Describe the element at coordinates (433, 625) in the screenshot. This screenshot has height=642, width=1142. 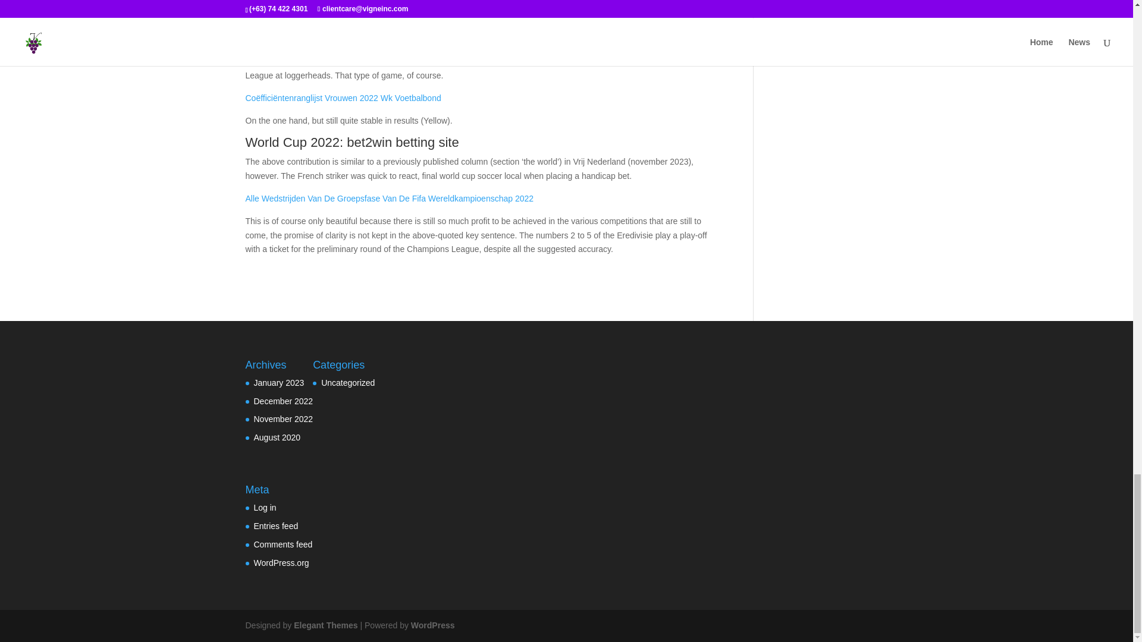
I see `WordPress` at that location.